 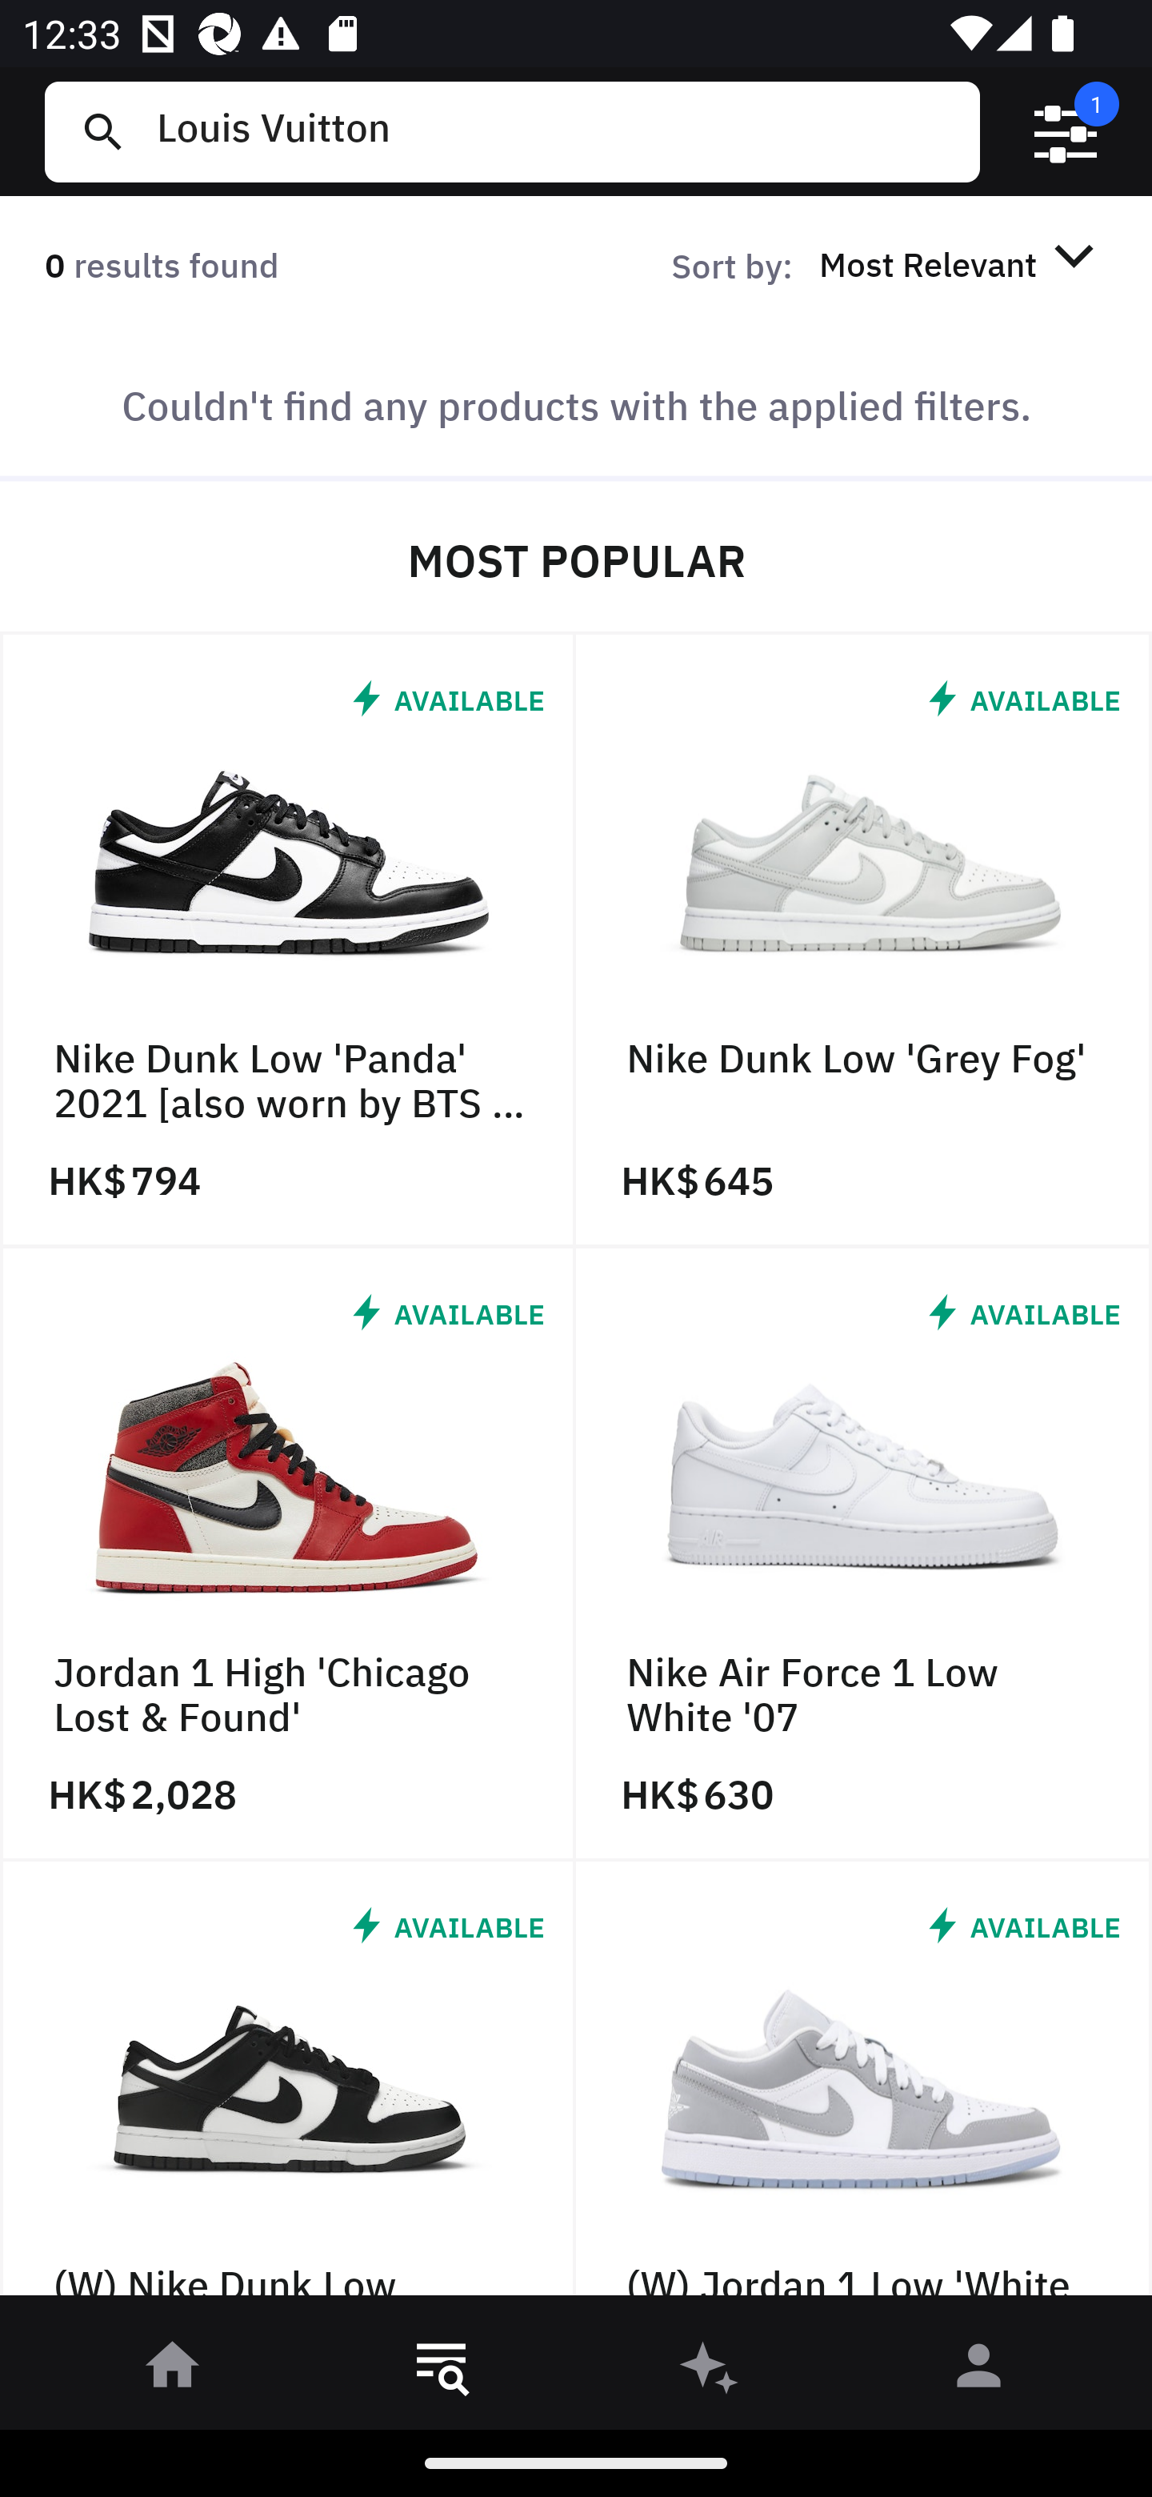 What do you see at coordinates (864, 941) in the screenshot?
I see ` AVAILABLE Nike Dunk Low 'Grey Fog' HK$ 645` at bounding box center [864, 941].